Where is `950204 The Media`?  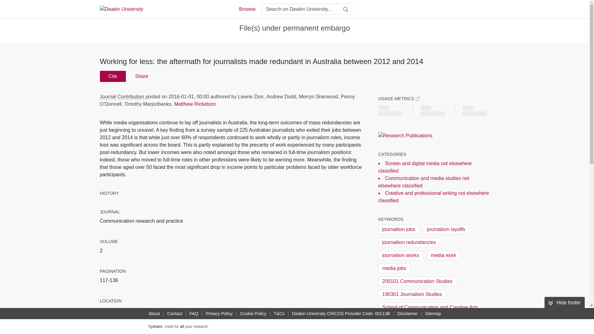
950204 The Media is located at coordinates (402, 320).